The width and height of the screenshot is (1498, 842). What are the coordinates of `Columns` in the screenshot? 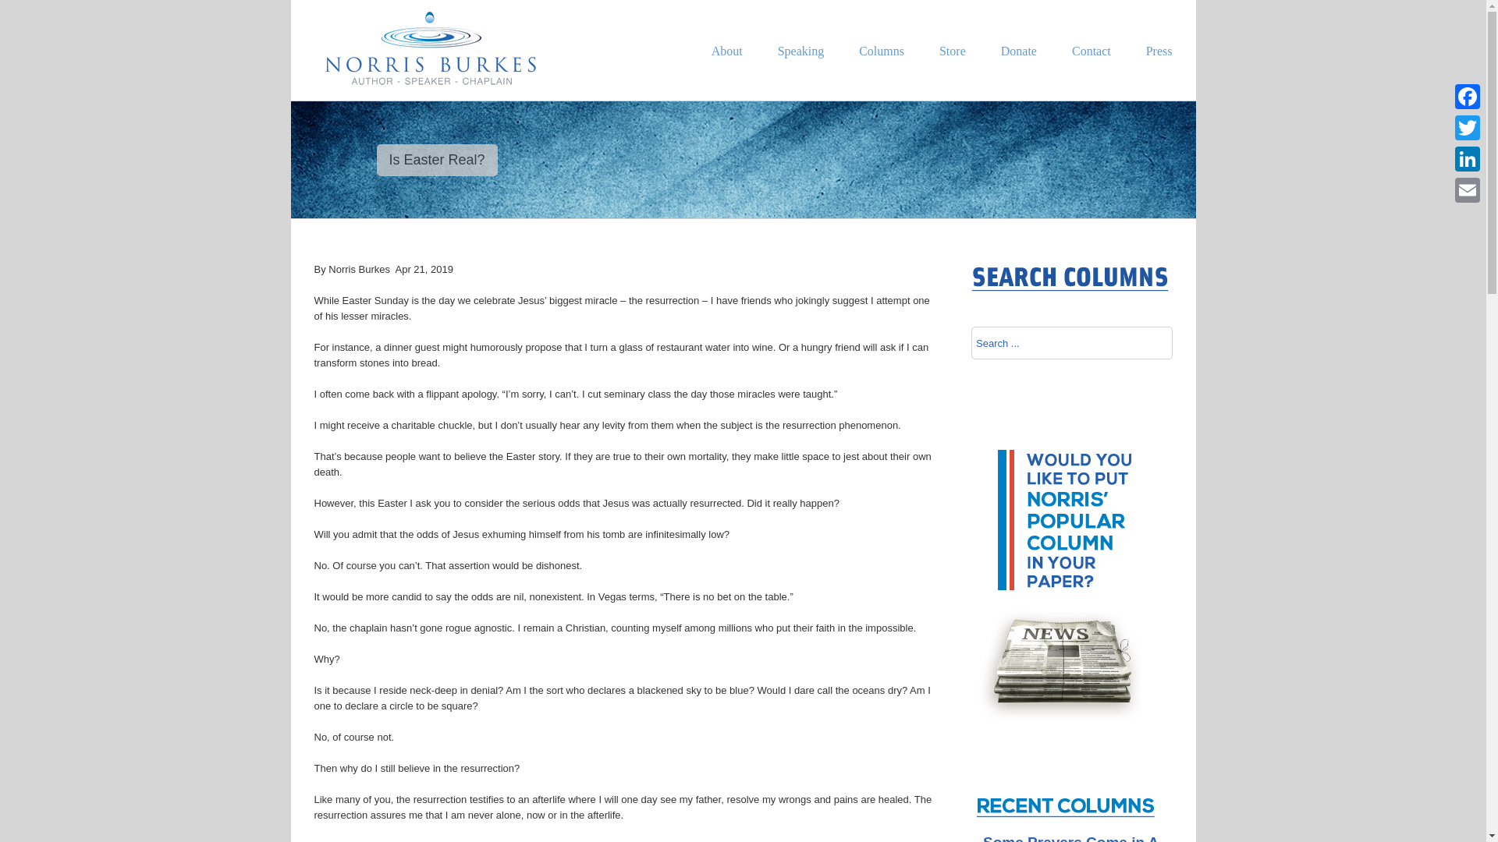 It's located at (882, 73).